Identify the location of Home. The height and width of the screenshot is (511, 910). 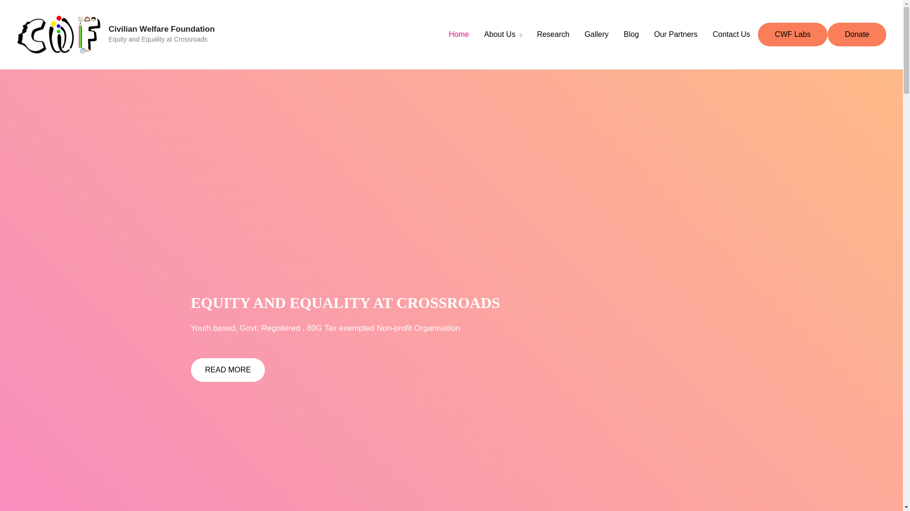
(459, 34).